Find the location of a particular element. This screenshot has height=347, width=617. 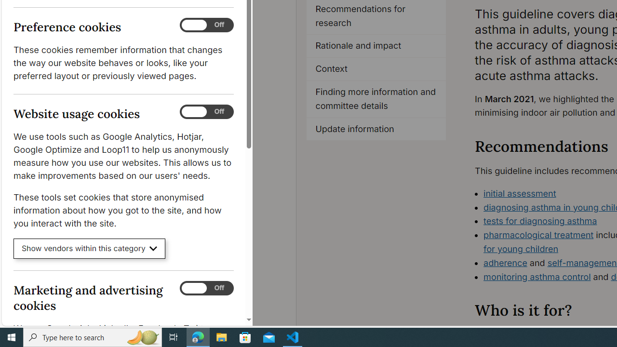

tests for diagnosing asthma is located at coordinates (540, 221).